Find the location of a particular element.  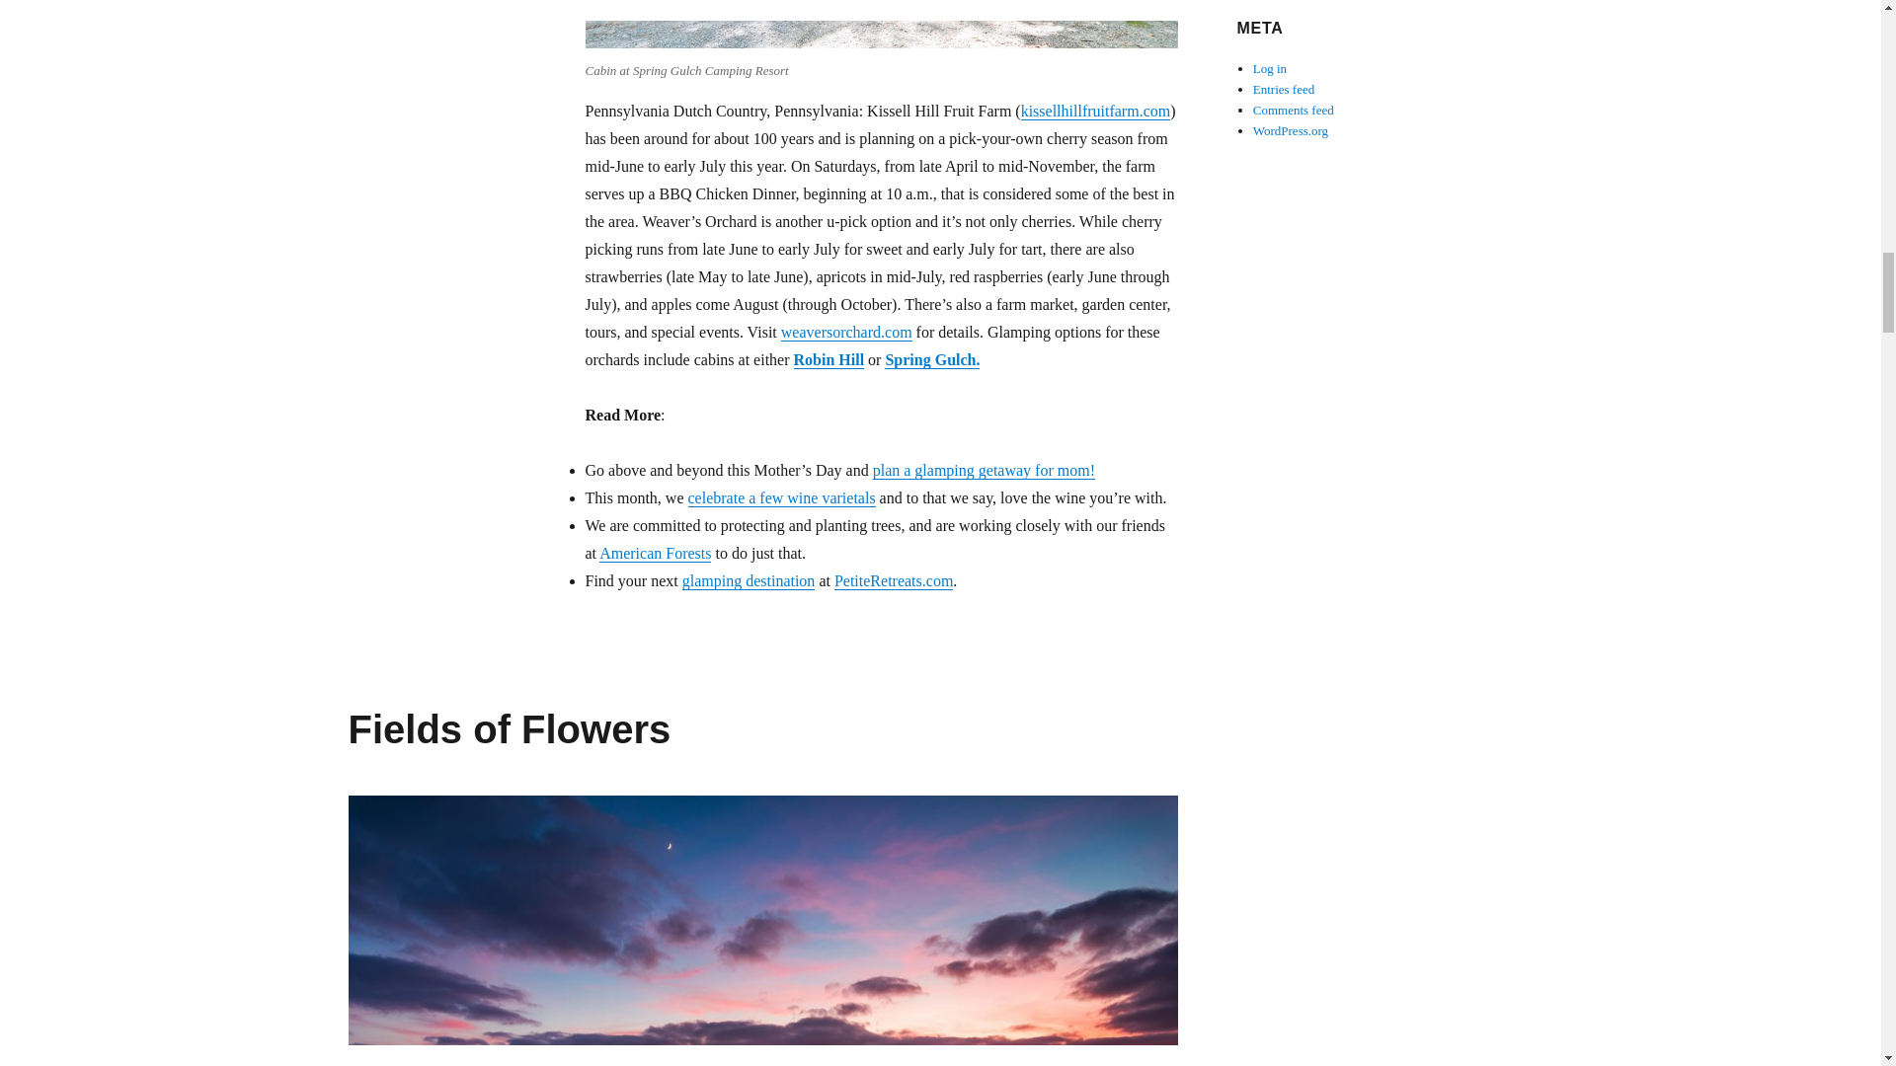

PetiteRetreats.com is located at coordinates (893, 580).